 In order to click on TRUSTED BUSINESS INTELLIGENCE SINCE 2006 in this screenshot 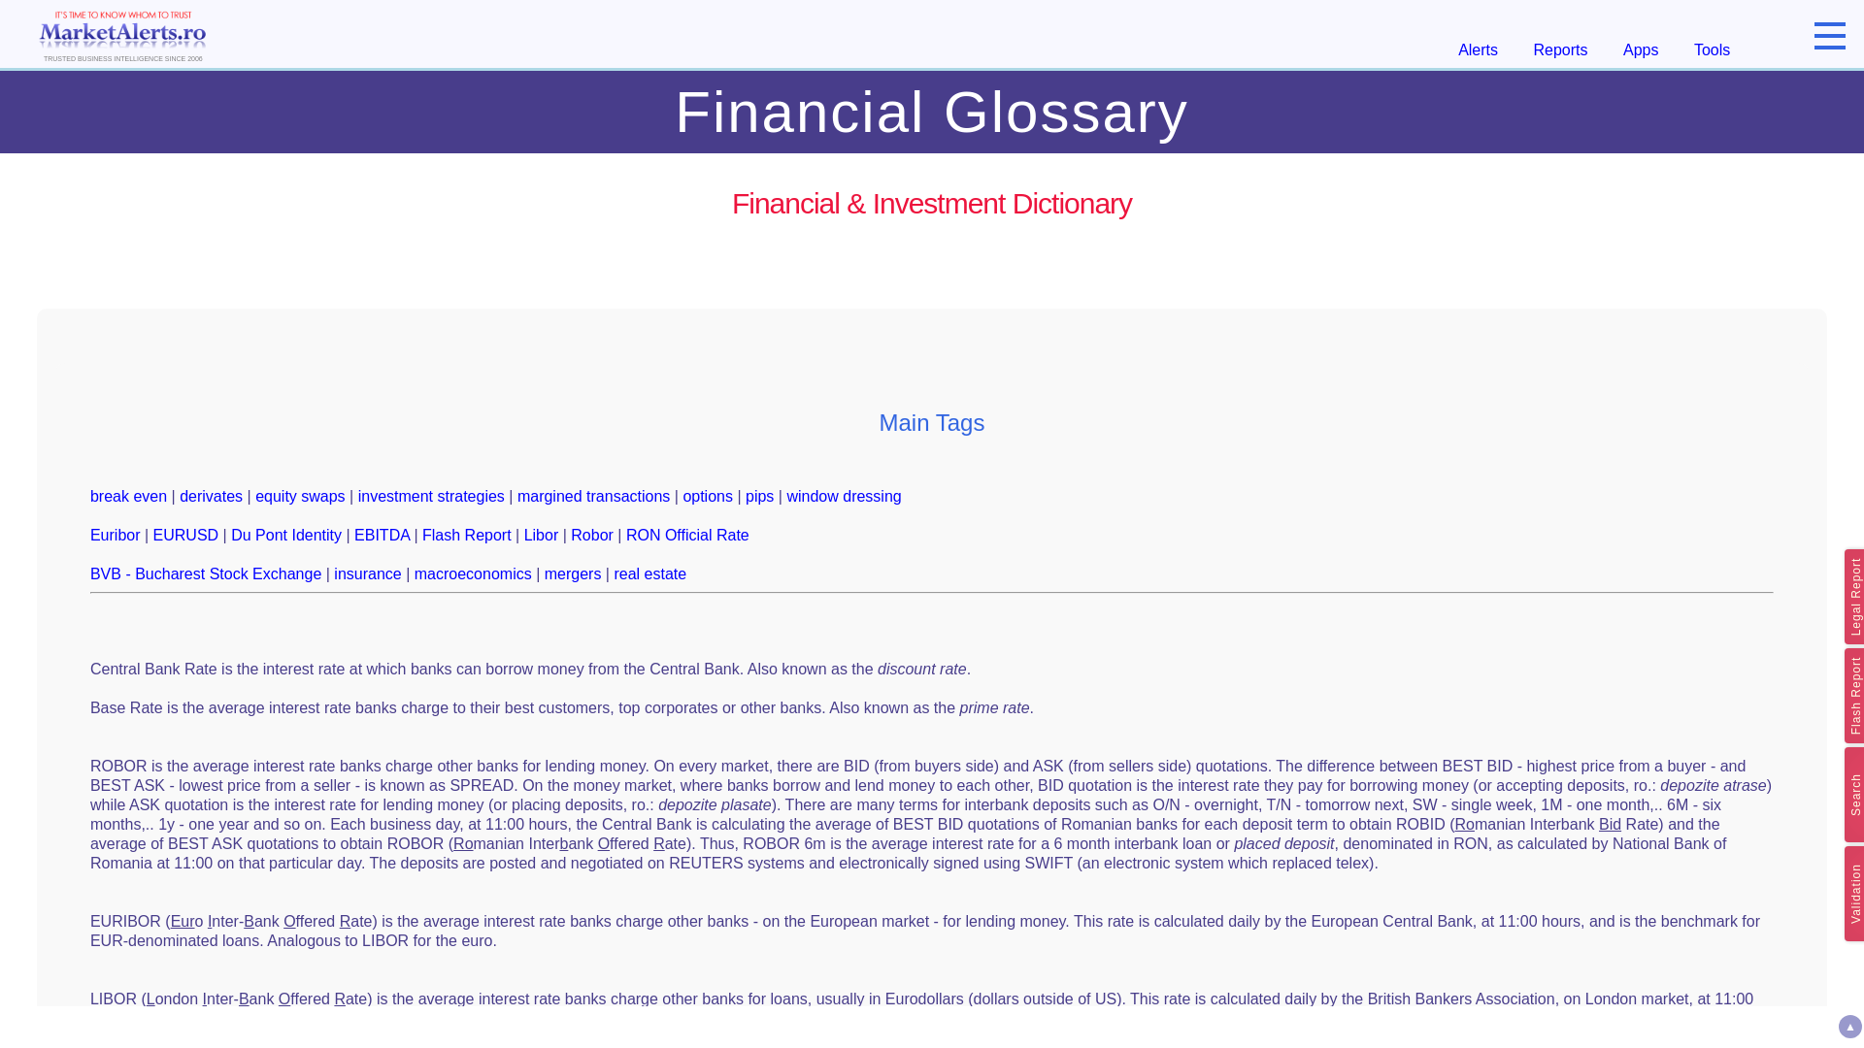, I will do `click(122, 33)`.